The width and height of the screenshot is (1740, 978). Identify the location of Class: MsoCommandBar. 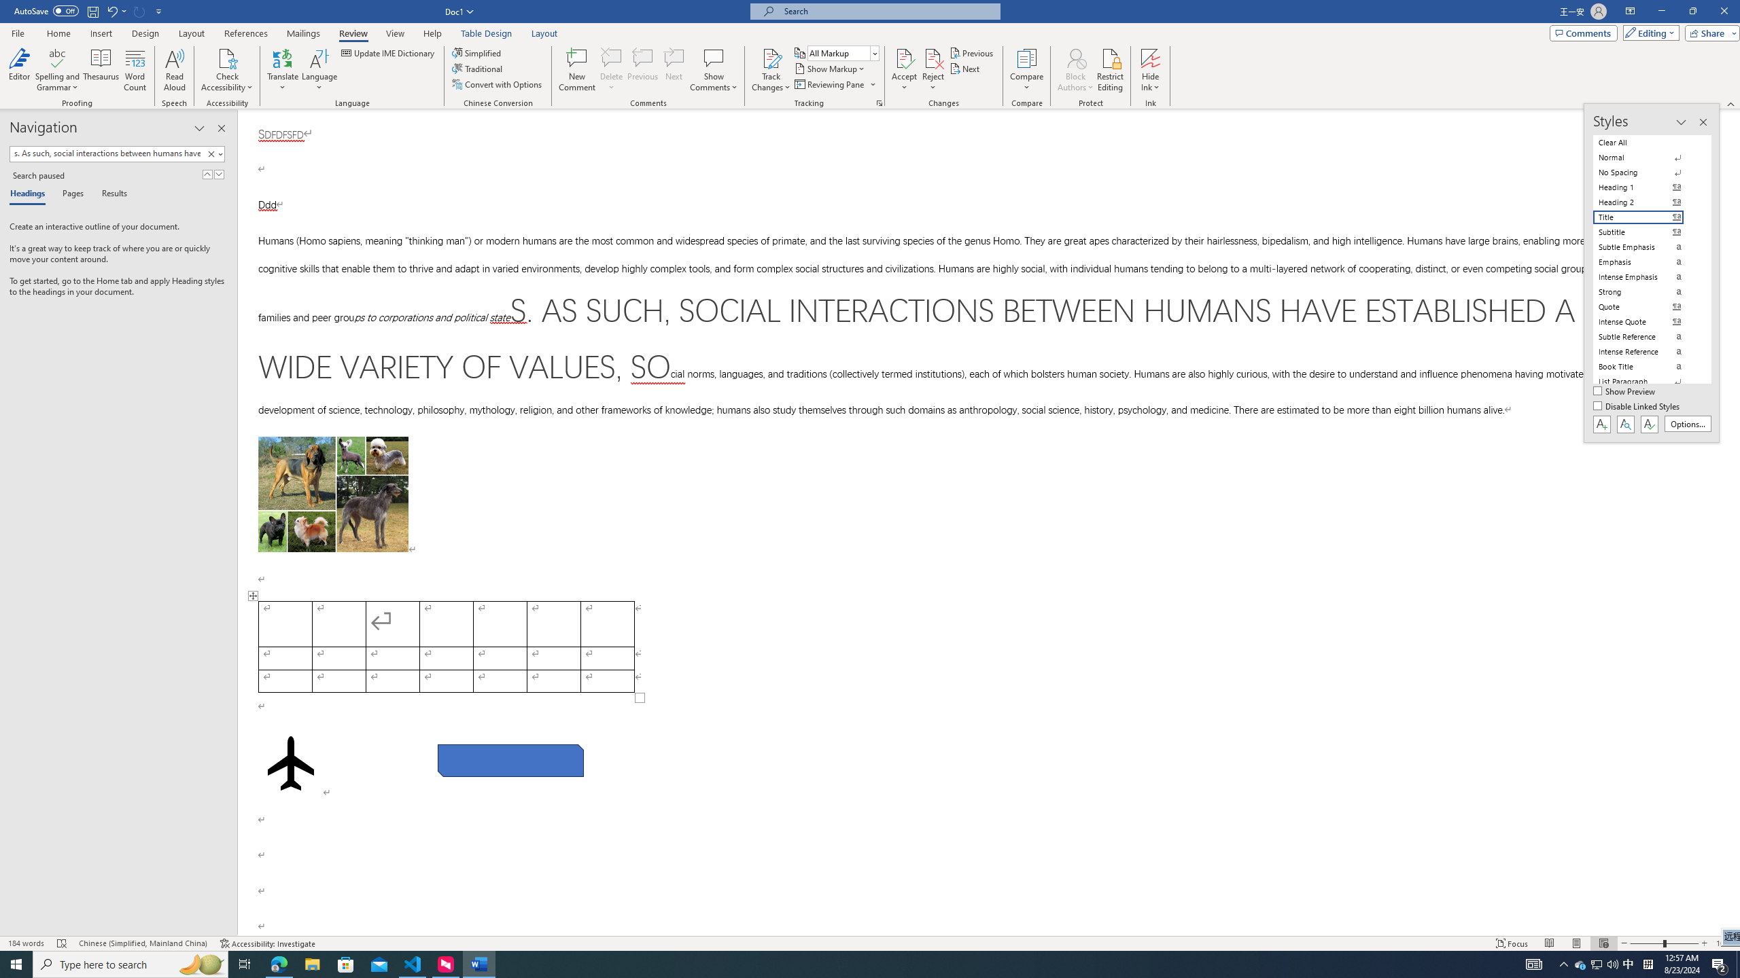
(870, 54).